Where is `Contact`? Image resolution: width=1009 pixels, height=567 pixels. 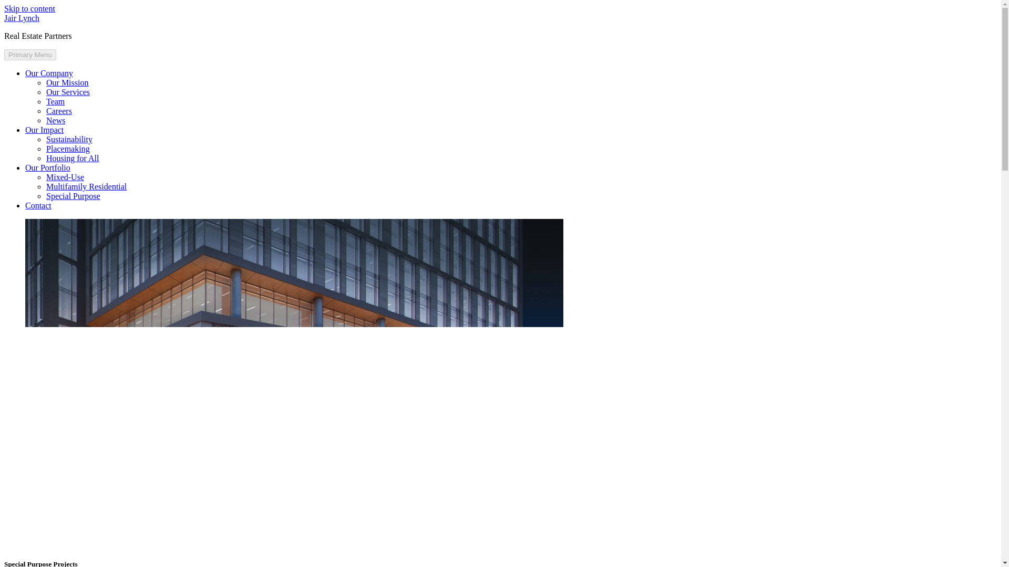 Contact is located at coordinates (38, 205).